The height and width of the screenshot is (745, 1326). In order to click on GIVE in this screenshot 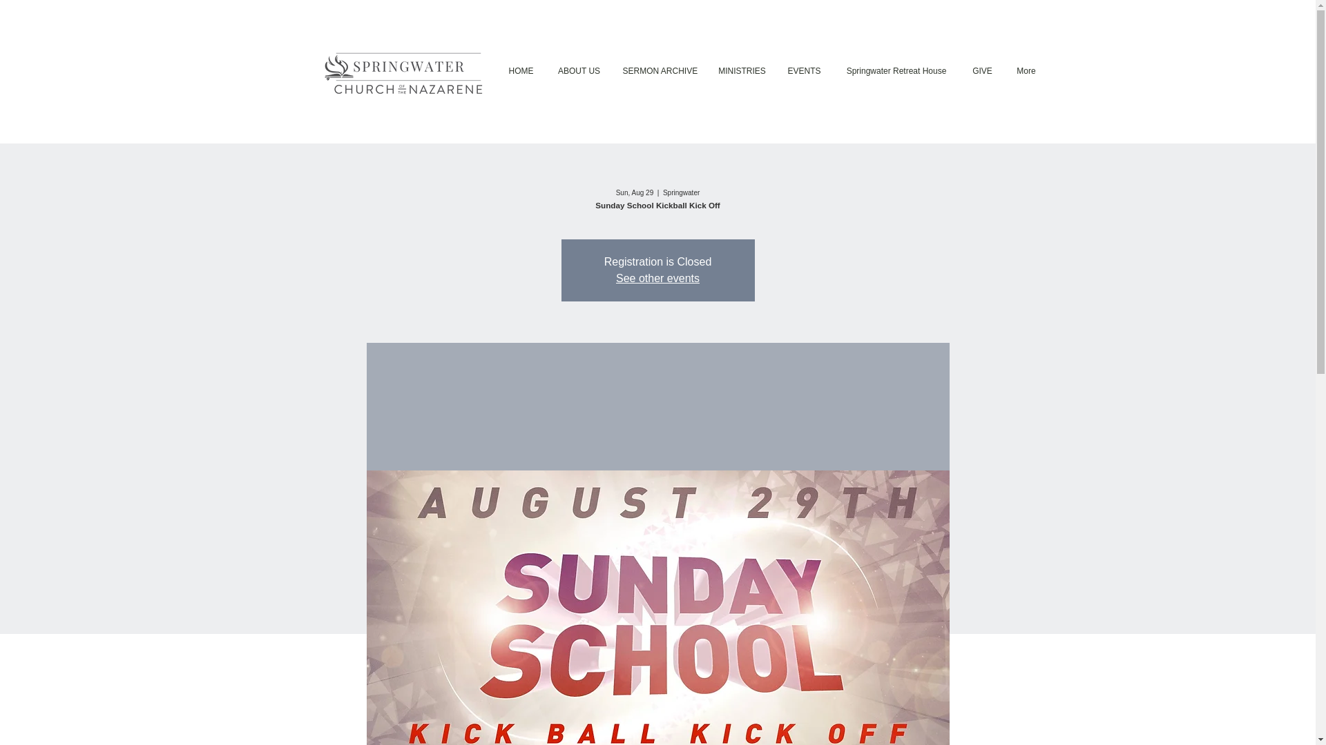, I will do `click(982, 70)`.